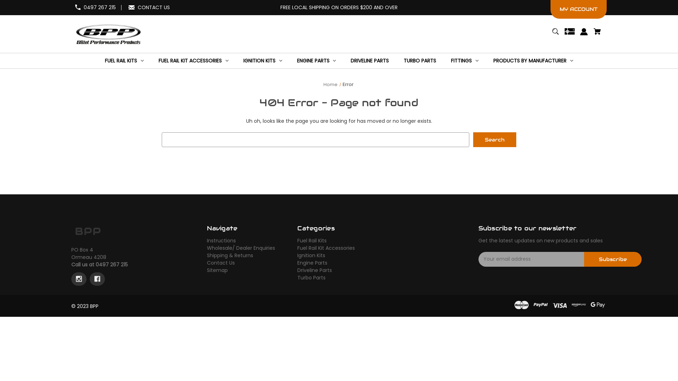  Describe the element at coordinates (465, 61) in the screenshot. I see `FITTINGS` at that location.